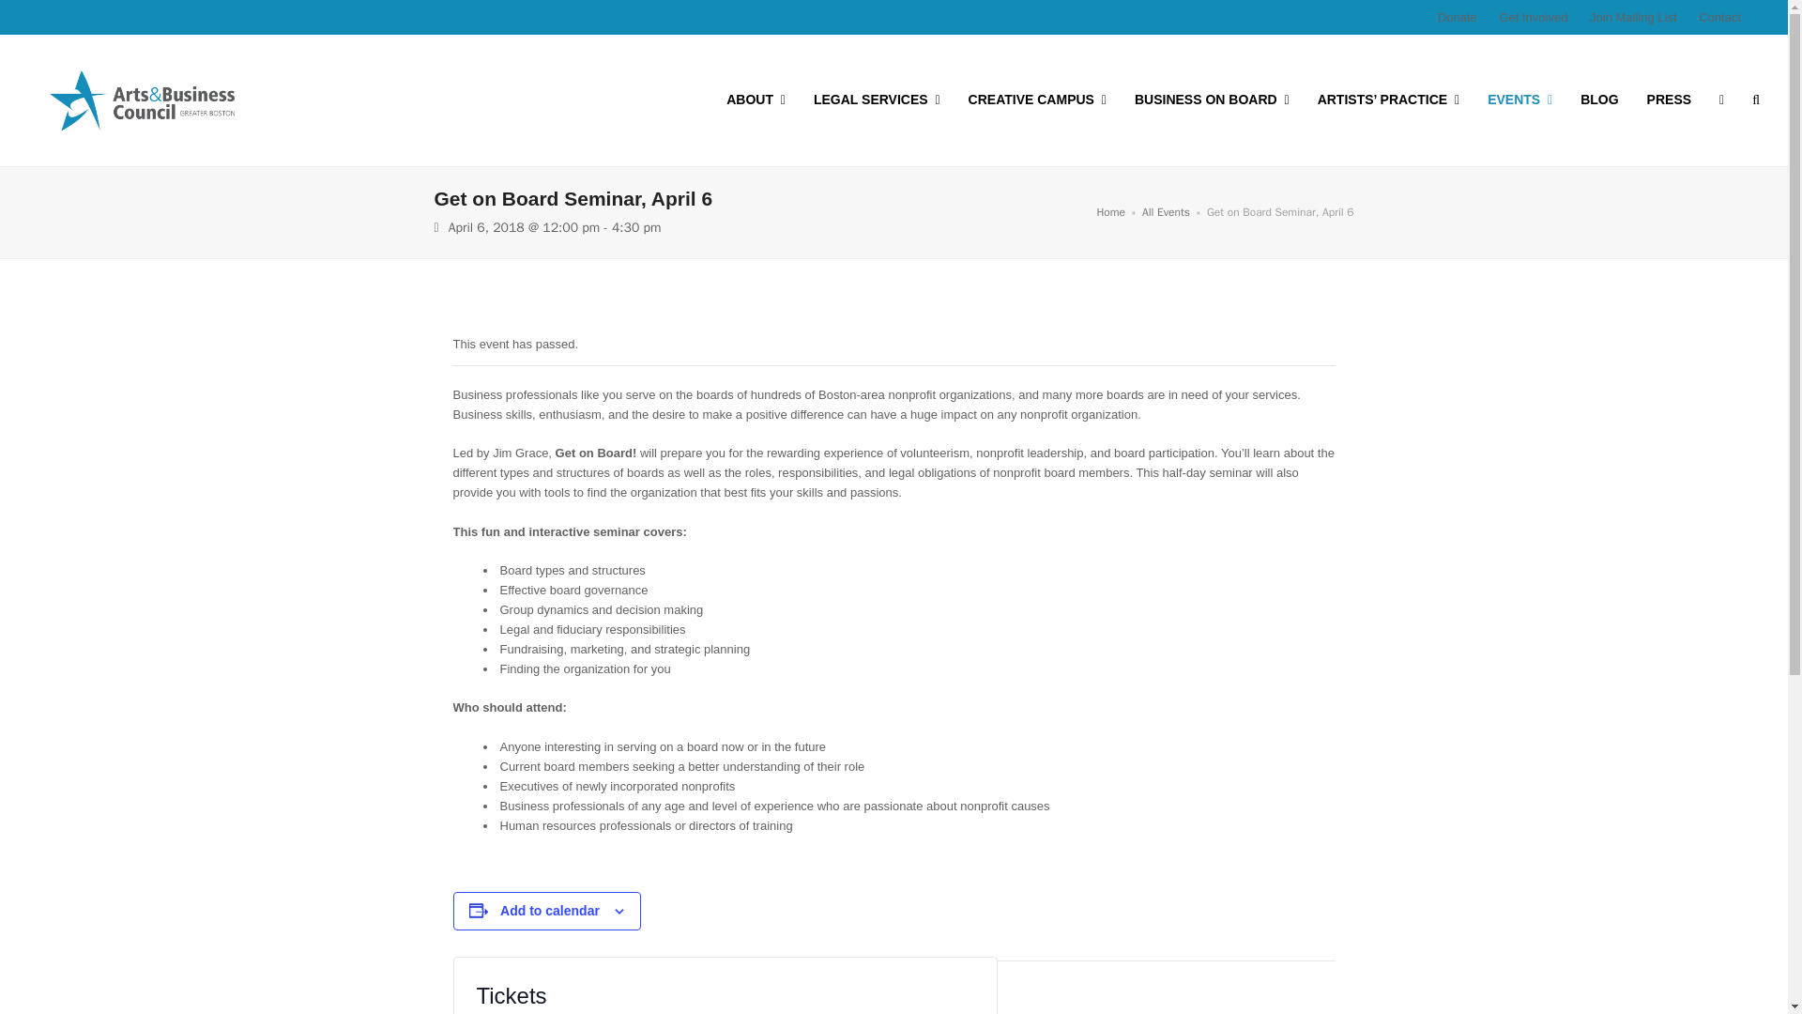  I want to click on Get Involved, so click(1534, 17).